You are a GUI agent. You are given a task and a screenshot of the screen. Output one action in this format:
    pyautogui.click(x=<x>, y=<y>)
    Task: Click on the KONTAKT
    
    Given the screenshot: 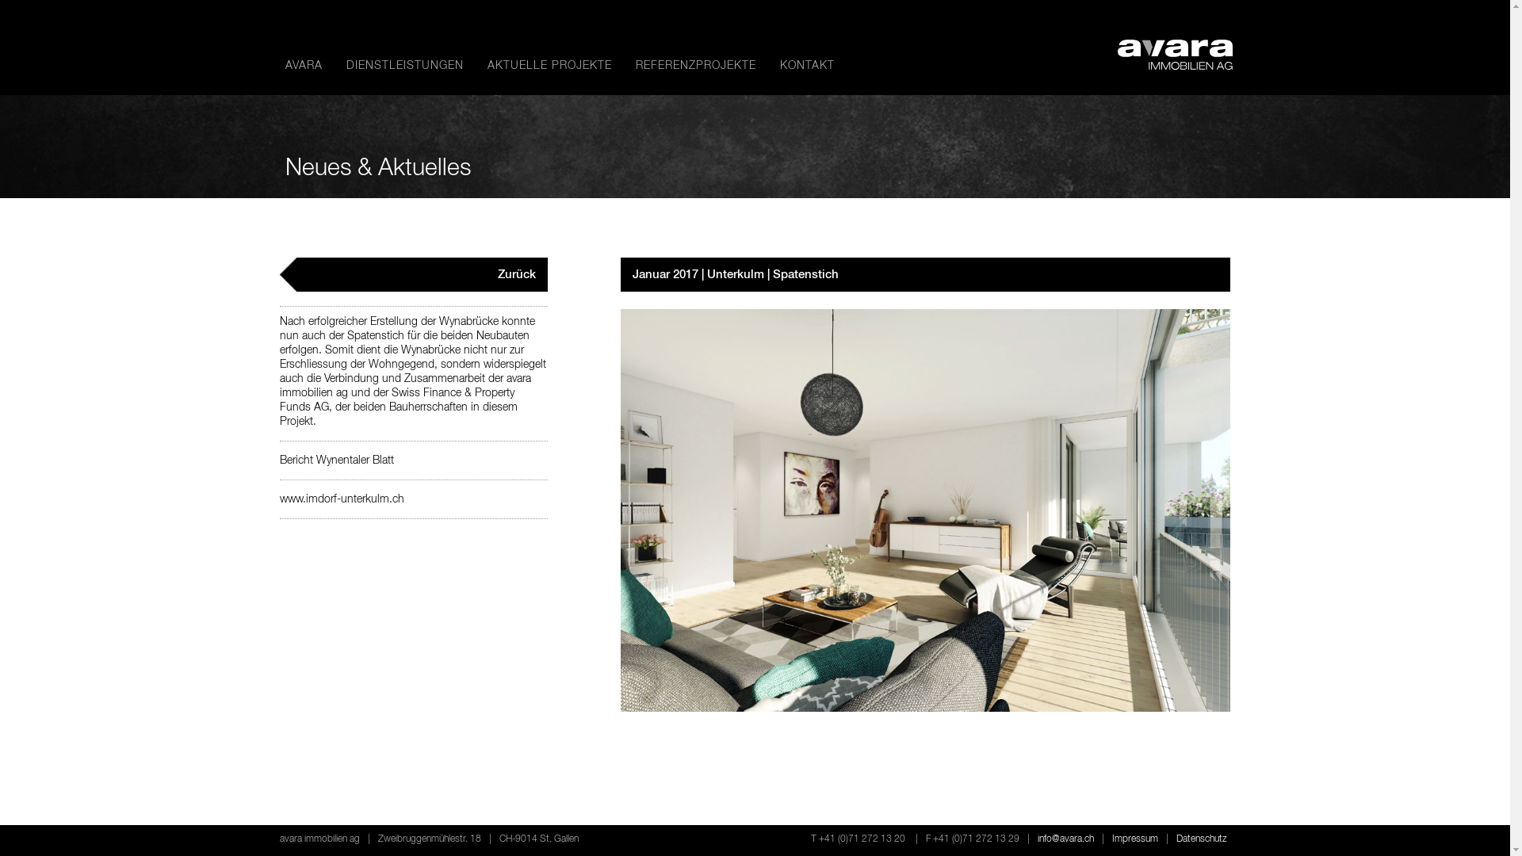 What is the action you would take?
    pyautogui.click(x=807, y=66)
    